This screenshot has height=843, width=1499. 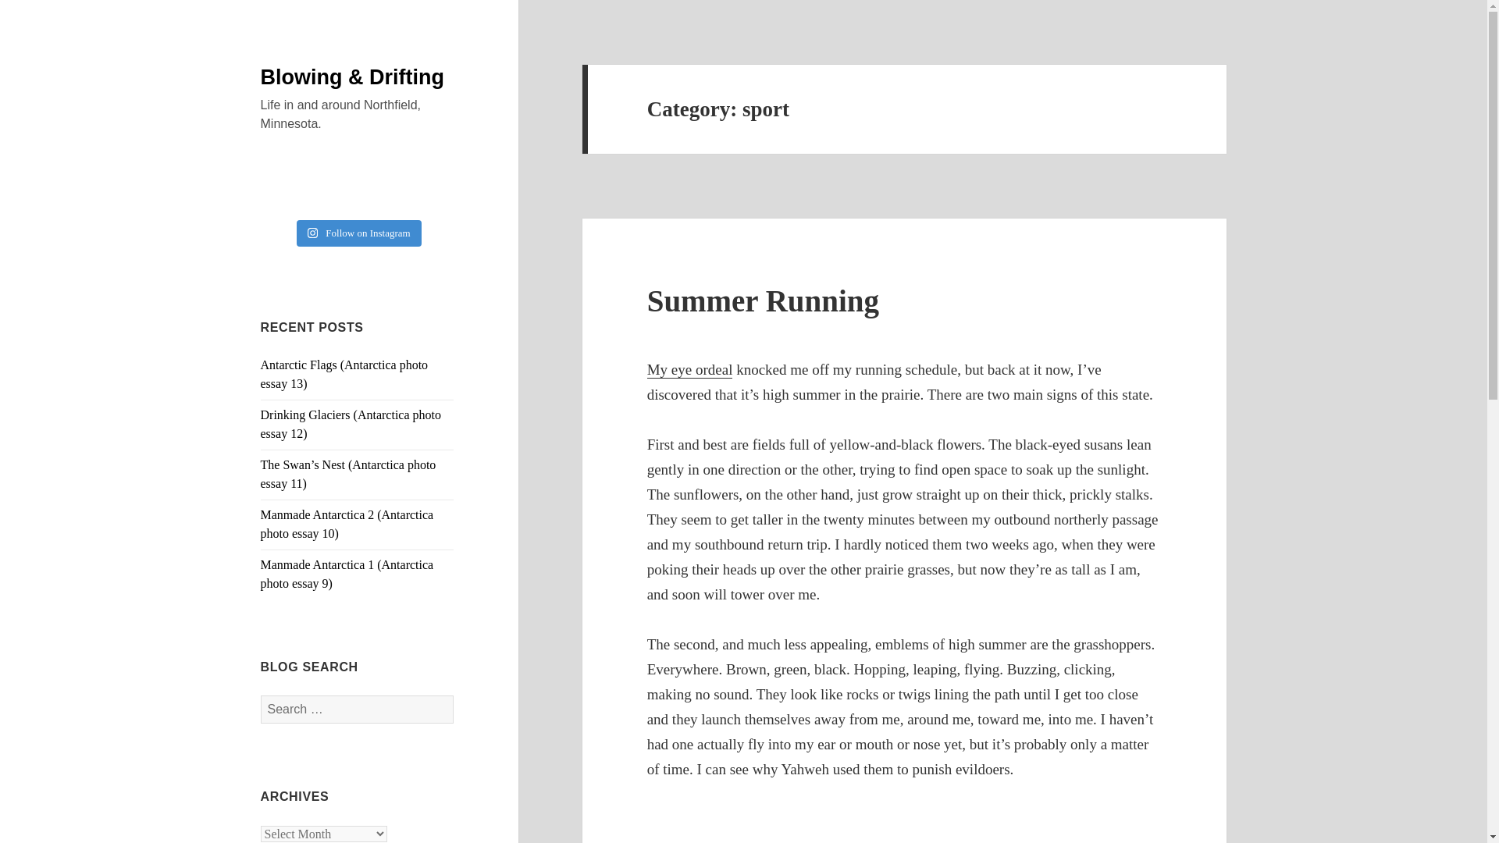 What do you see at coordinates (690, 370) in the screenshot?
I see `Eye Ordeal` at bounding box center [690, 370].